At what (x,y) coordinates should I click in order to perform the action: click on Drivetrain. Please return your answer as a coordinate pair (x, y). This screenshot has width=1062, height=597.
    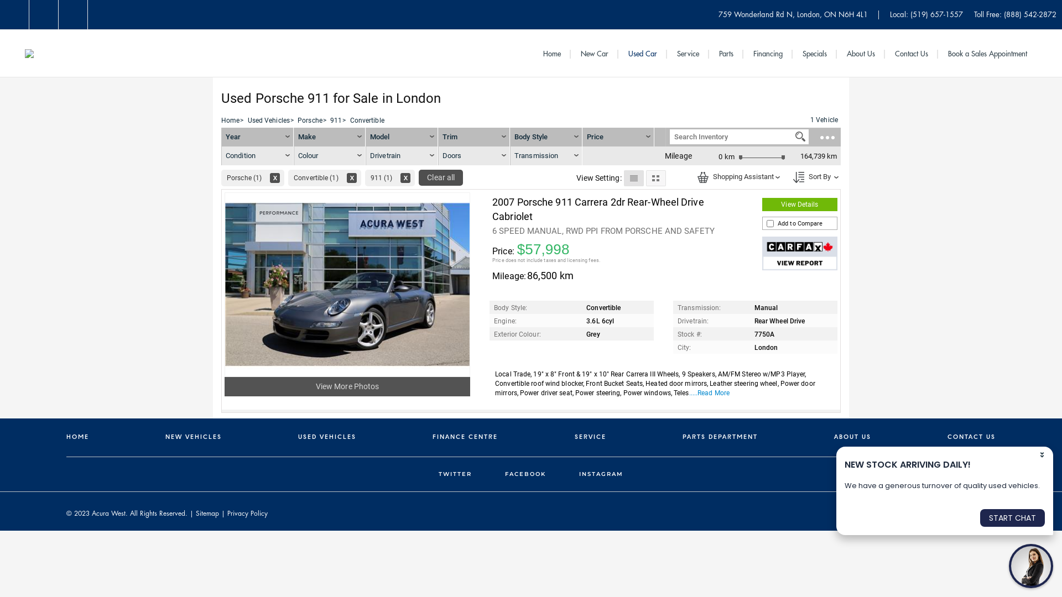
    Looking at the image, I should click on (402, 156).